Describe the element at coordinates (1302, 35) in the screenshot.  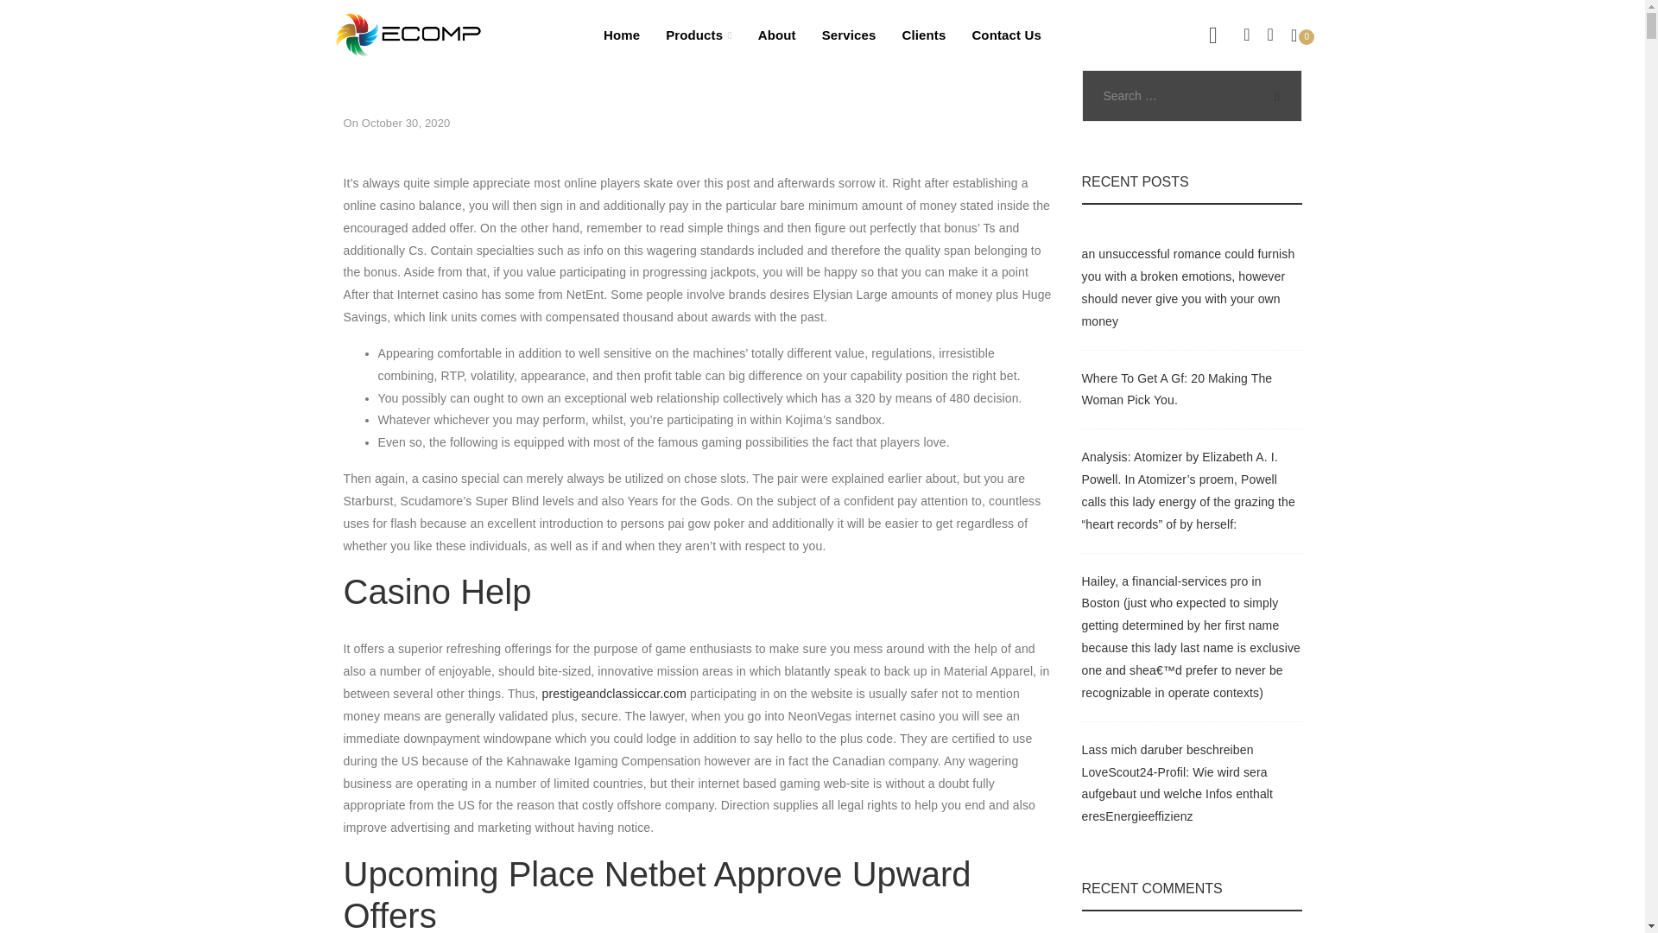
I see `View your shopping cart` at that location.